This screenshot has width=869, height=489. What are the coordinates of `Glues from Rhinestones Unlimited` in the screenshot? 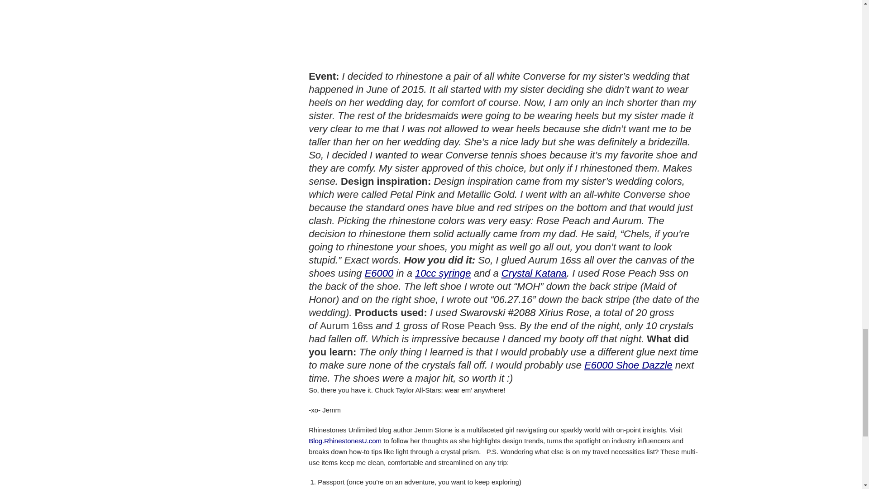 It's located at (628, 365).